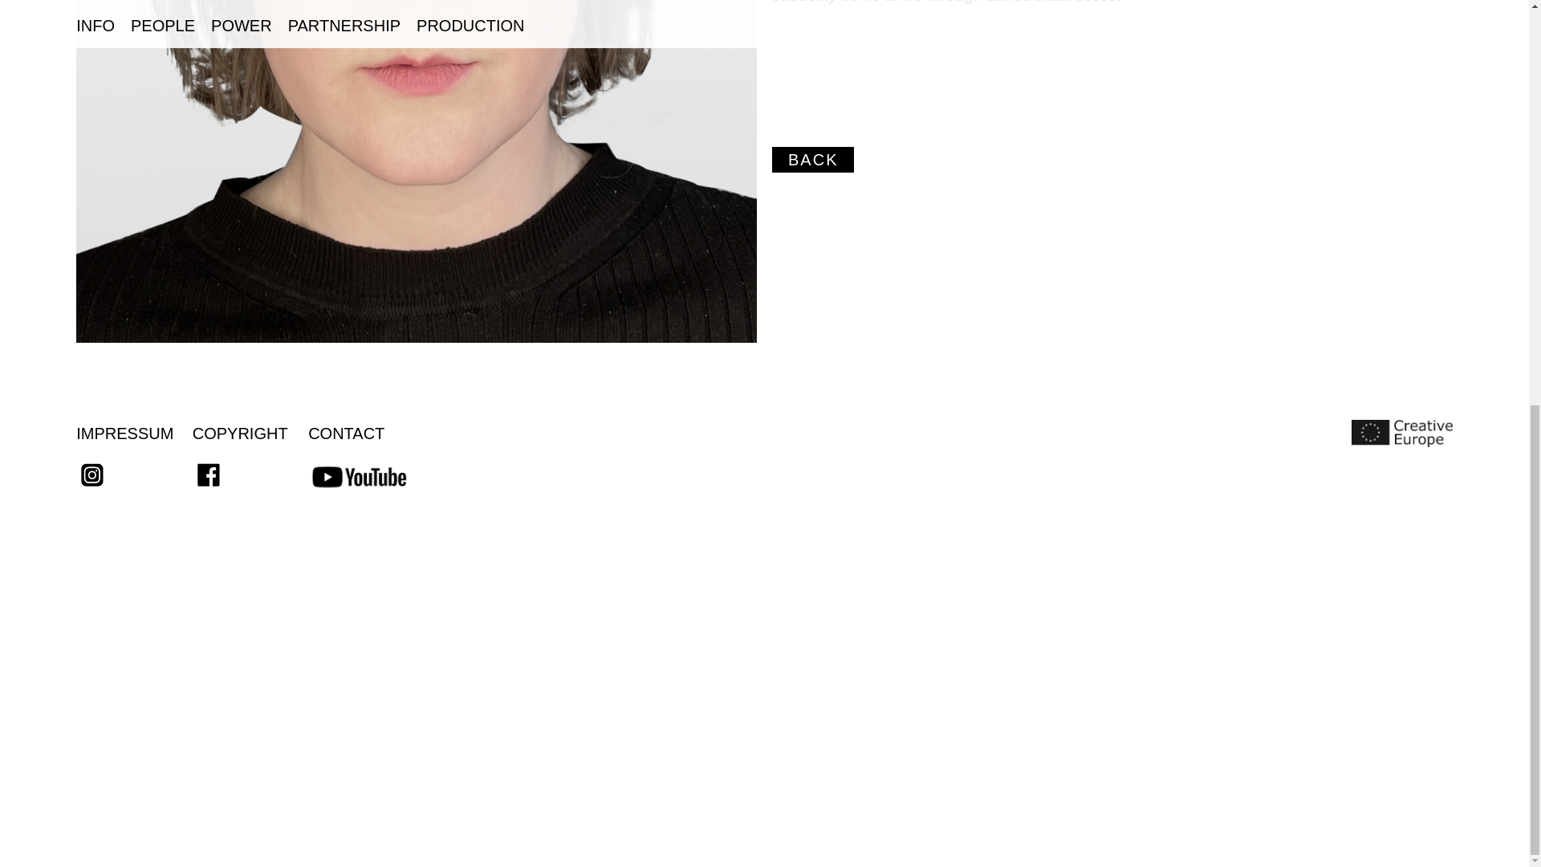 Image resolution: width=1541 pixels, height=867 pixels. I want to click on BACK, so click(812, 159).